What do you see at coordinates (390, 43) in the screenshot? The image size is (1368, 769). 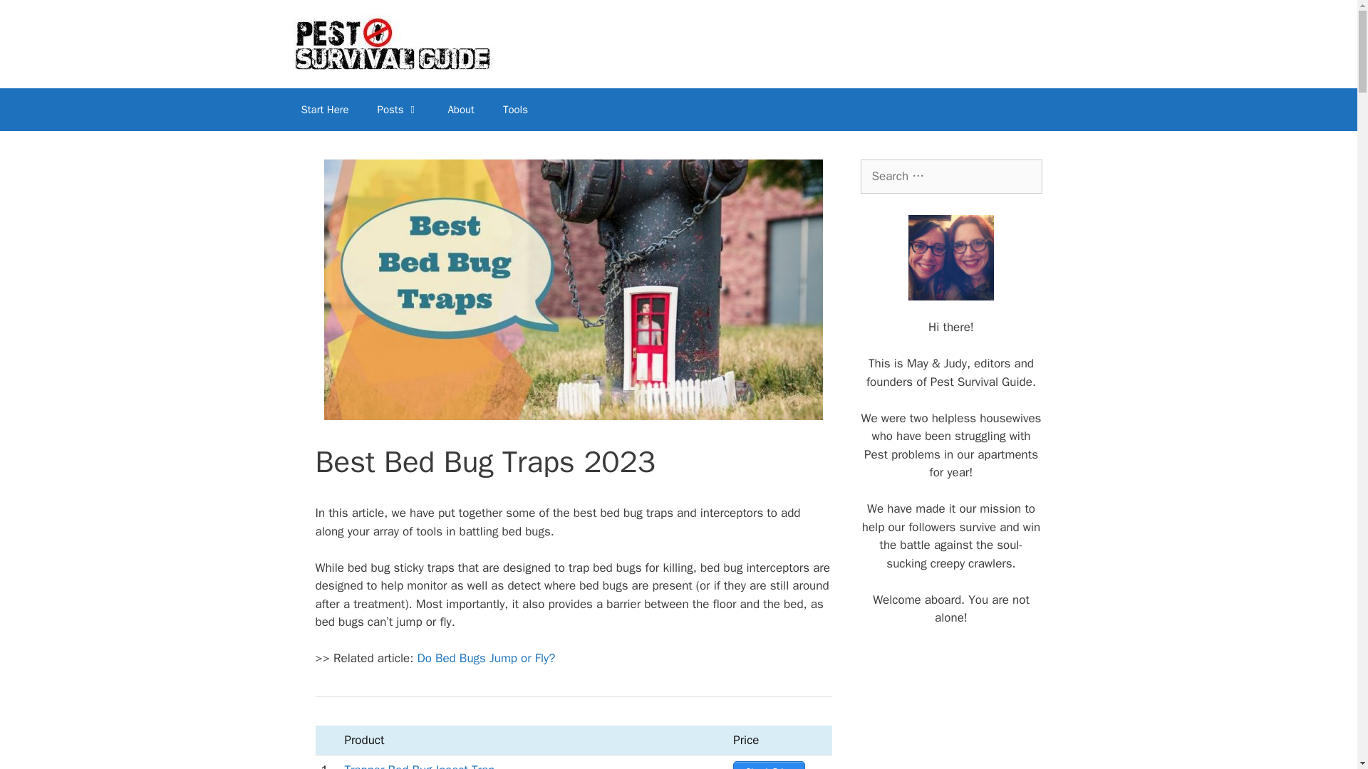 I see `Pest Survival Guide` at bounding box center [390, 43].